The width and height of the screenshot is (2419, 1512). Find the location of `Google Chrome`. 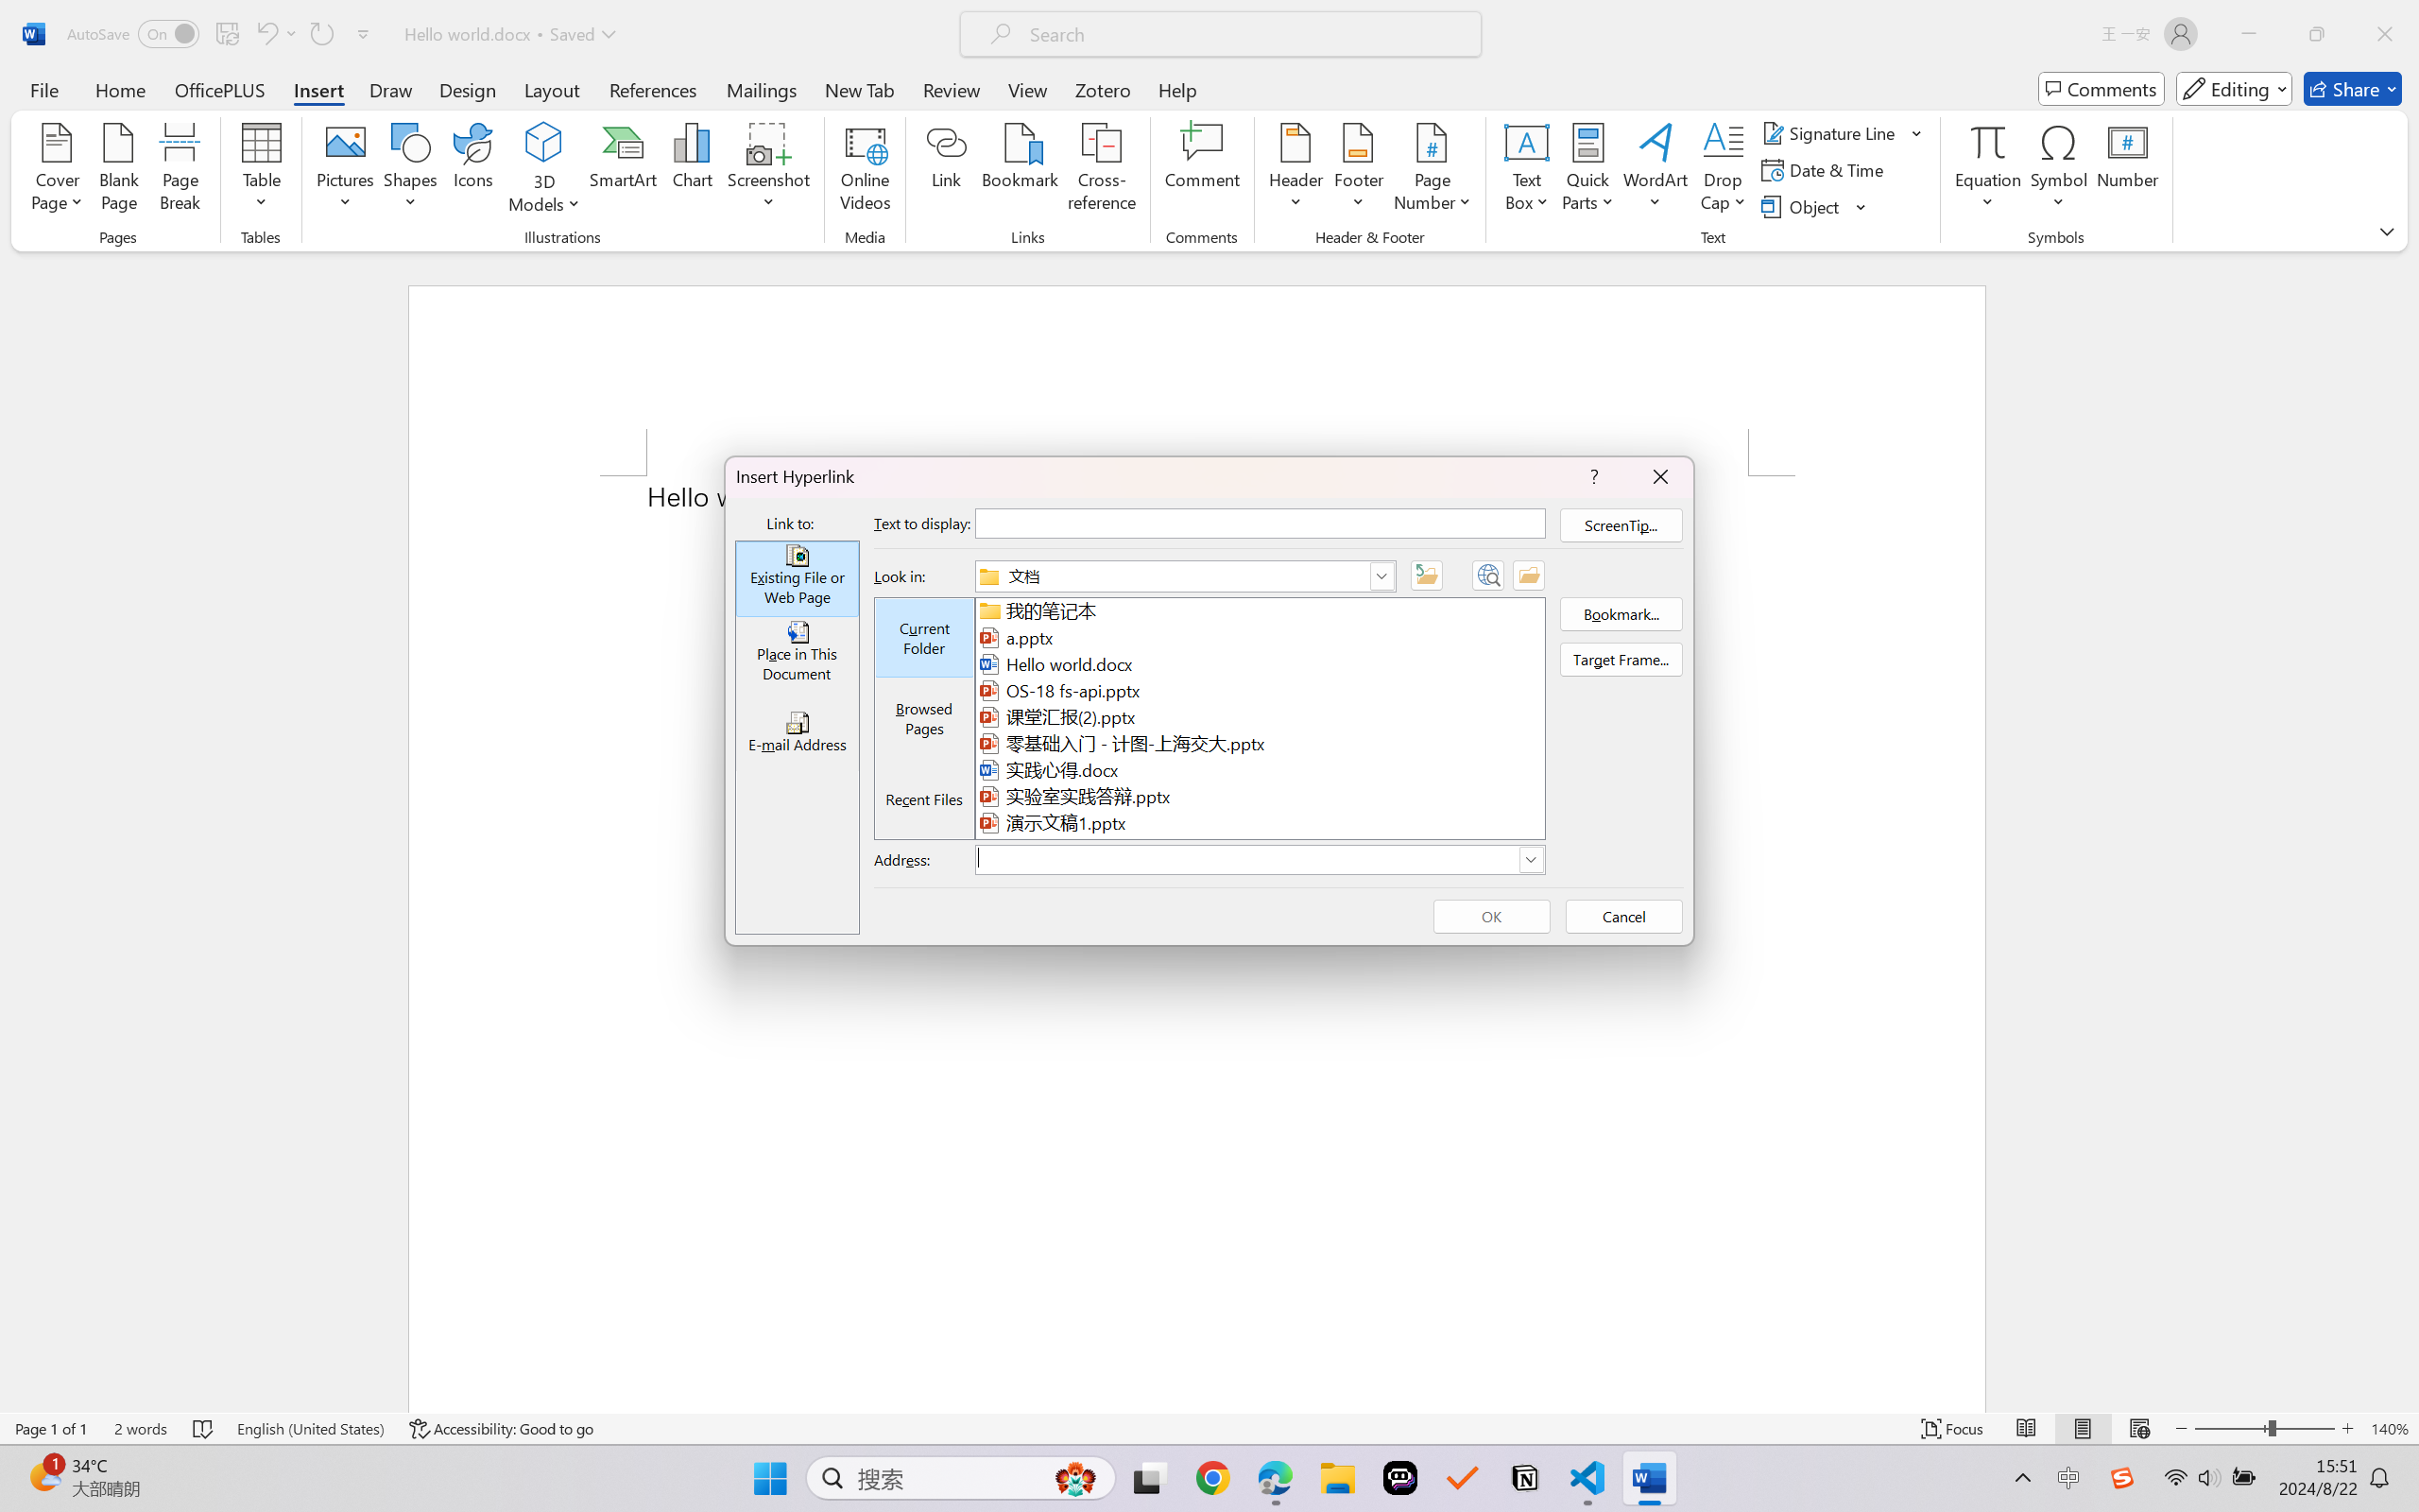

Google Chrome is located at coordinates (1212, 1478).